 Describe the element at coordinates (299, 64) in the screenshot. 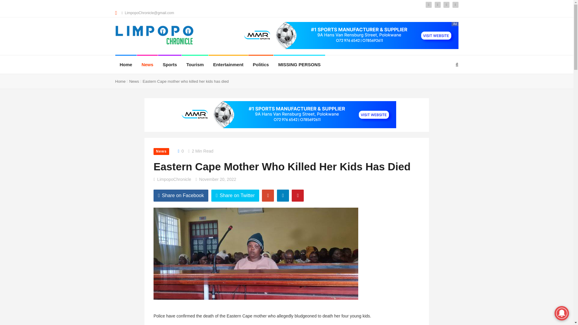

I see `MISSING PERSONS` at that location.